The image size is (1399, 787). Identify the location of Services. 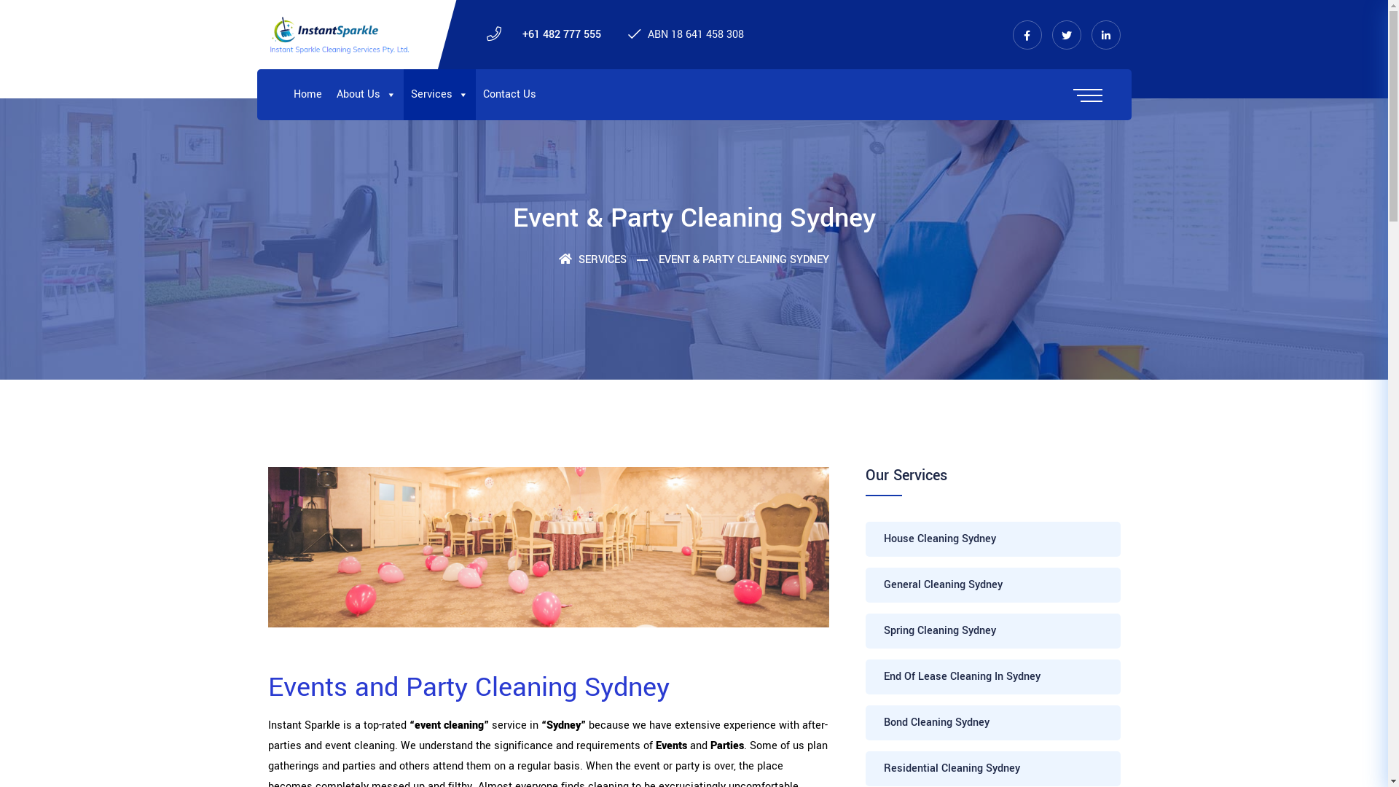
(440, 95).